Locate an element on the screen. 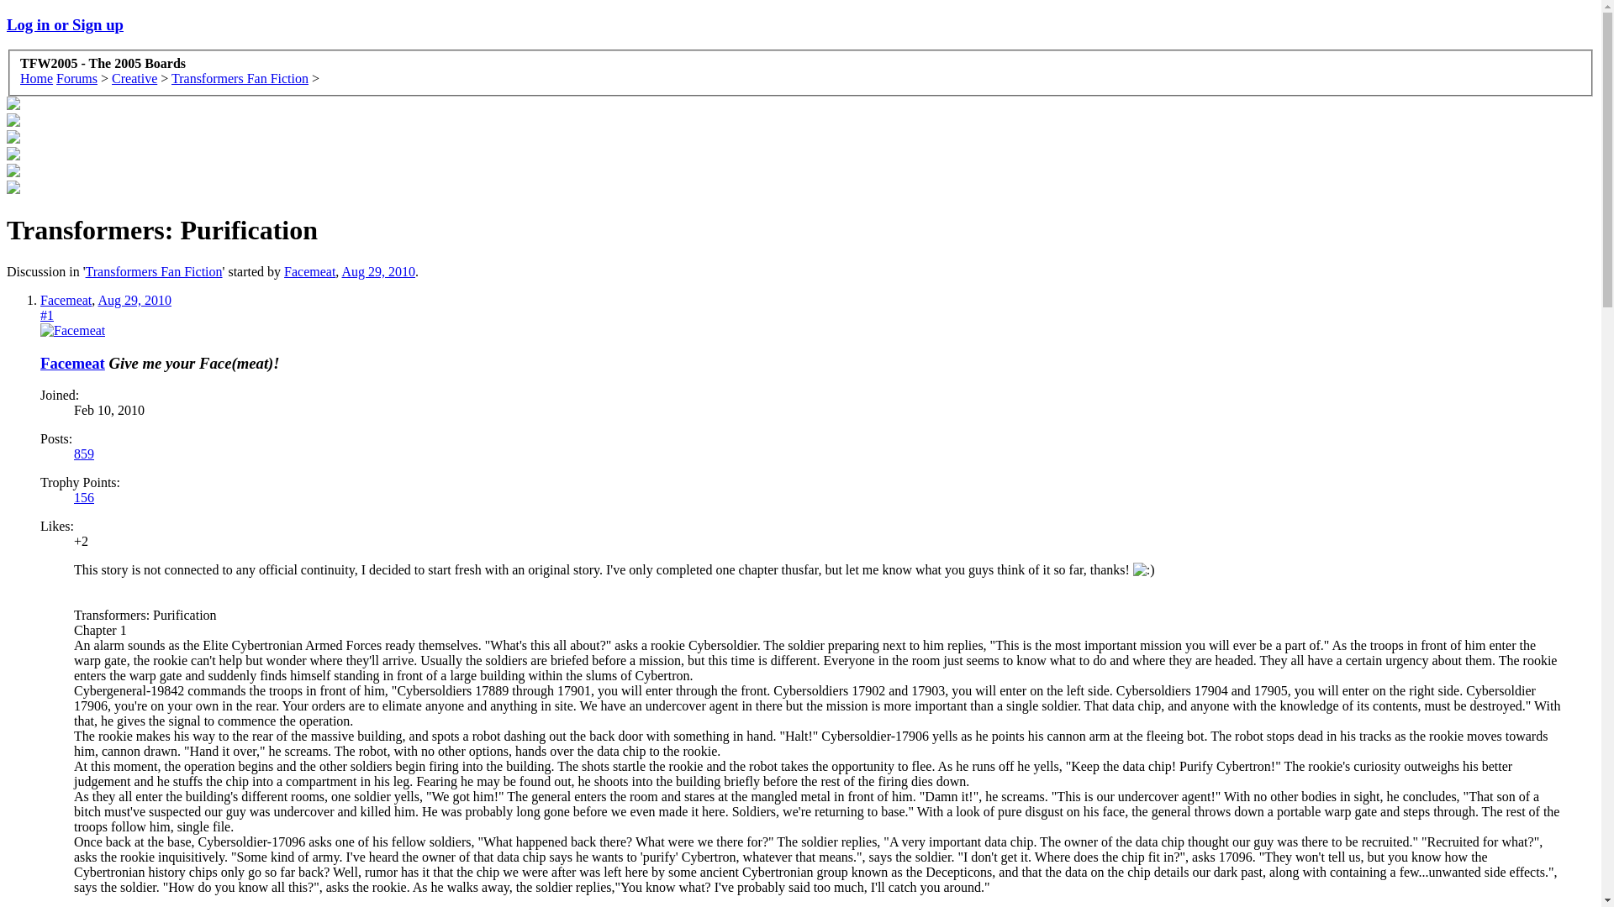  Facemeat is located at coordinates (72, 363).